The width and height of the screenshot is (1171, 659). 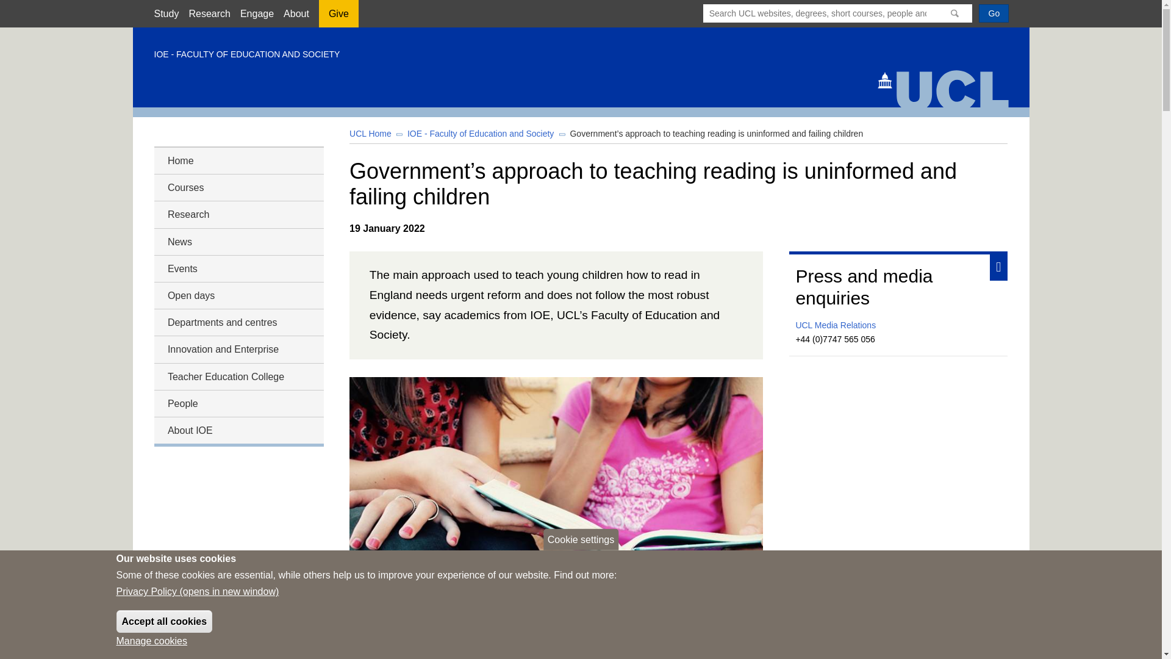 I want to click on Research, so click(x=238, y=215).